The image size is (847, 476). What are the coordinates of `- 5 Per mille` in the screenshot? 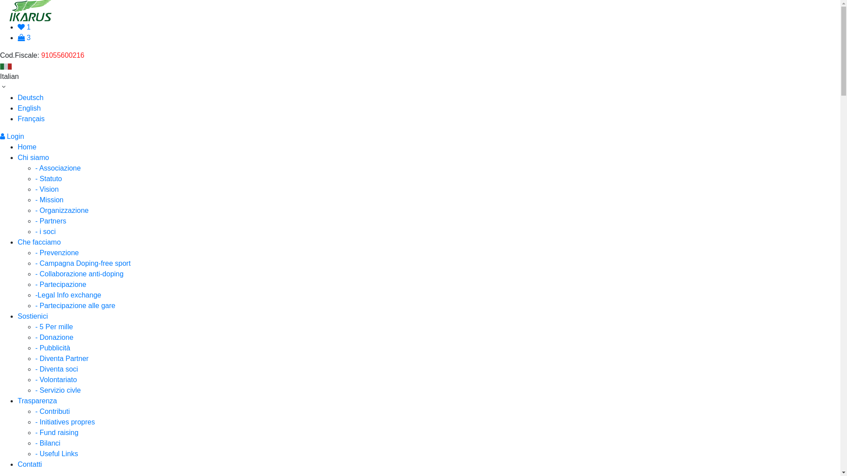 It's located at (54, 327).